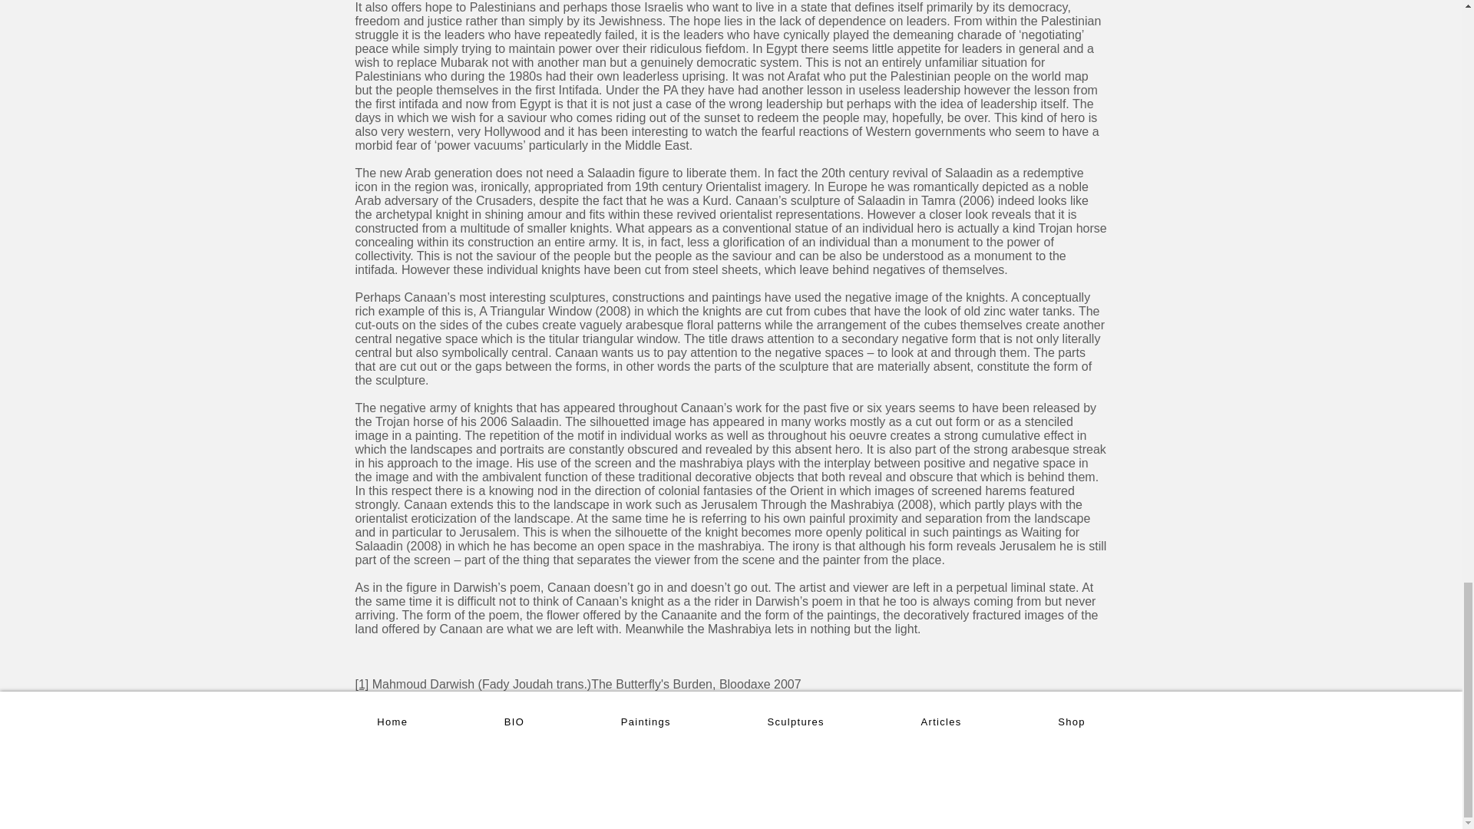  I want to click on Sculptures, so click(795, 723).